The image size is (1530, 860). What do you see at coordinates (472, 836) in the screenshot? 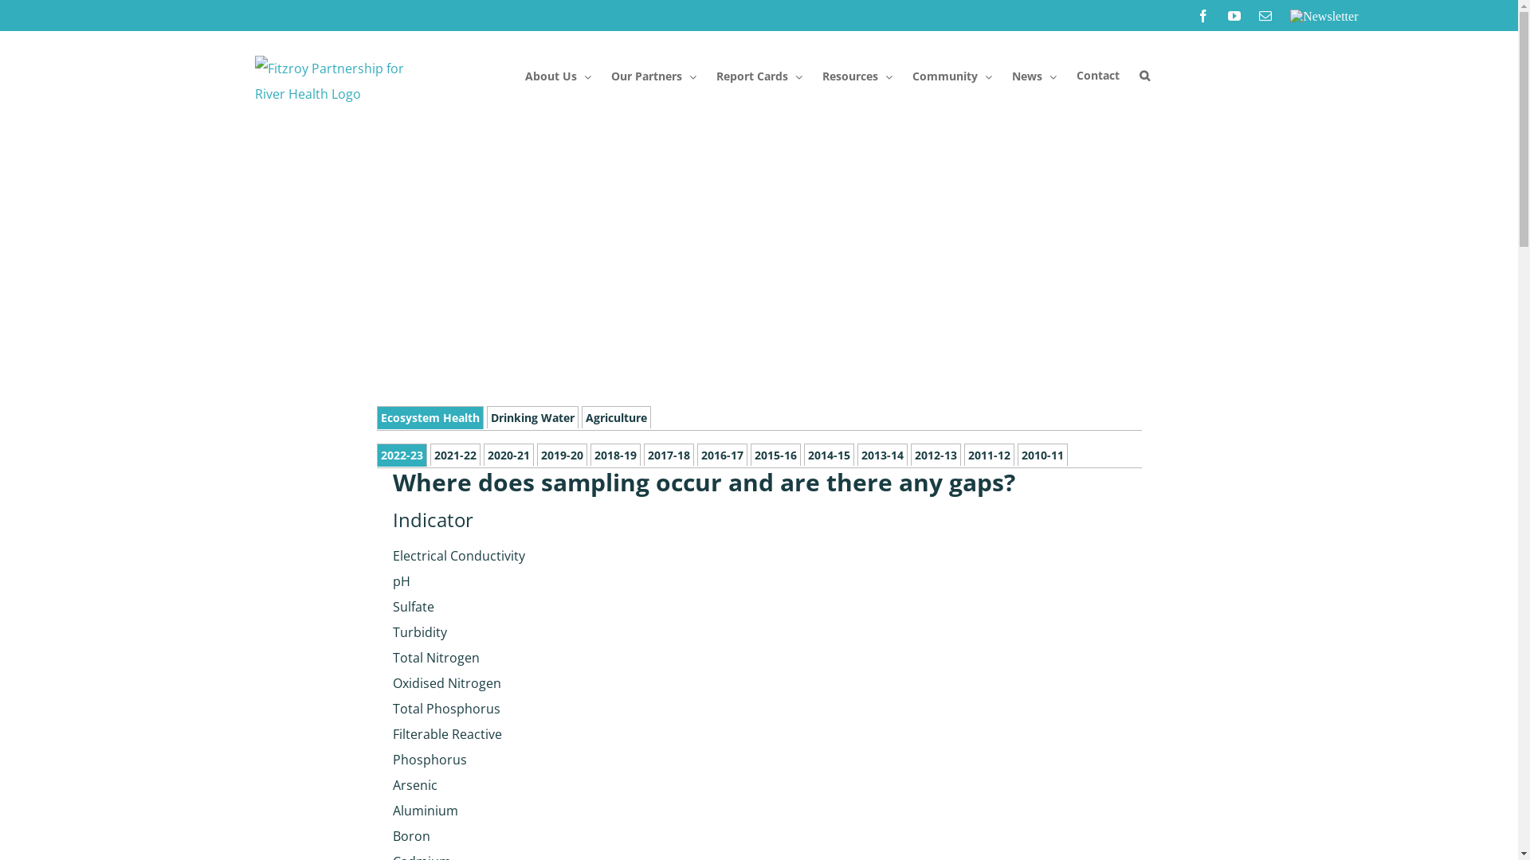
I see `Boron` at bounding box center [472, 836].